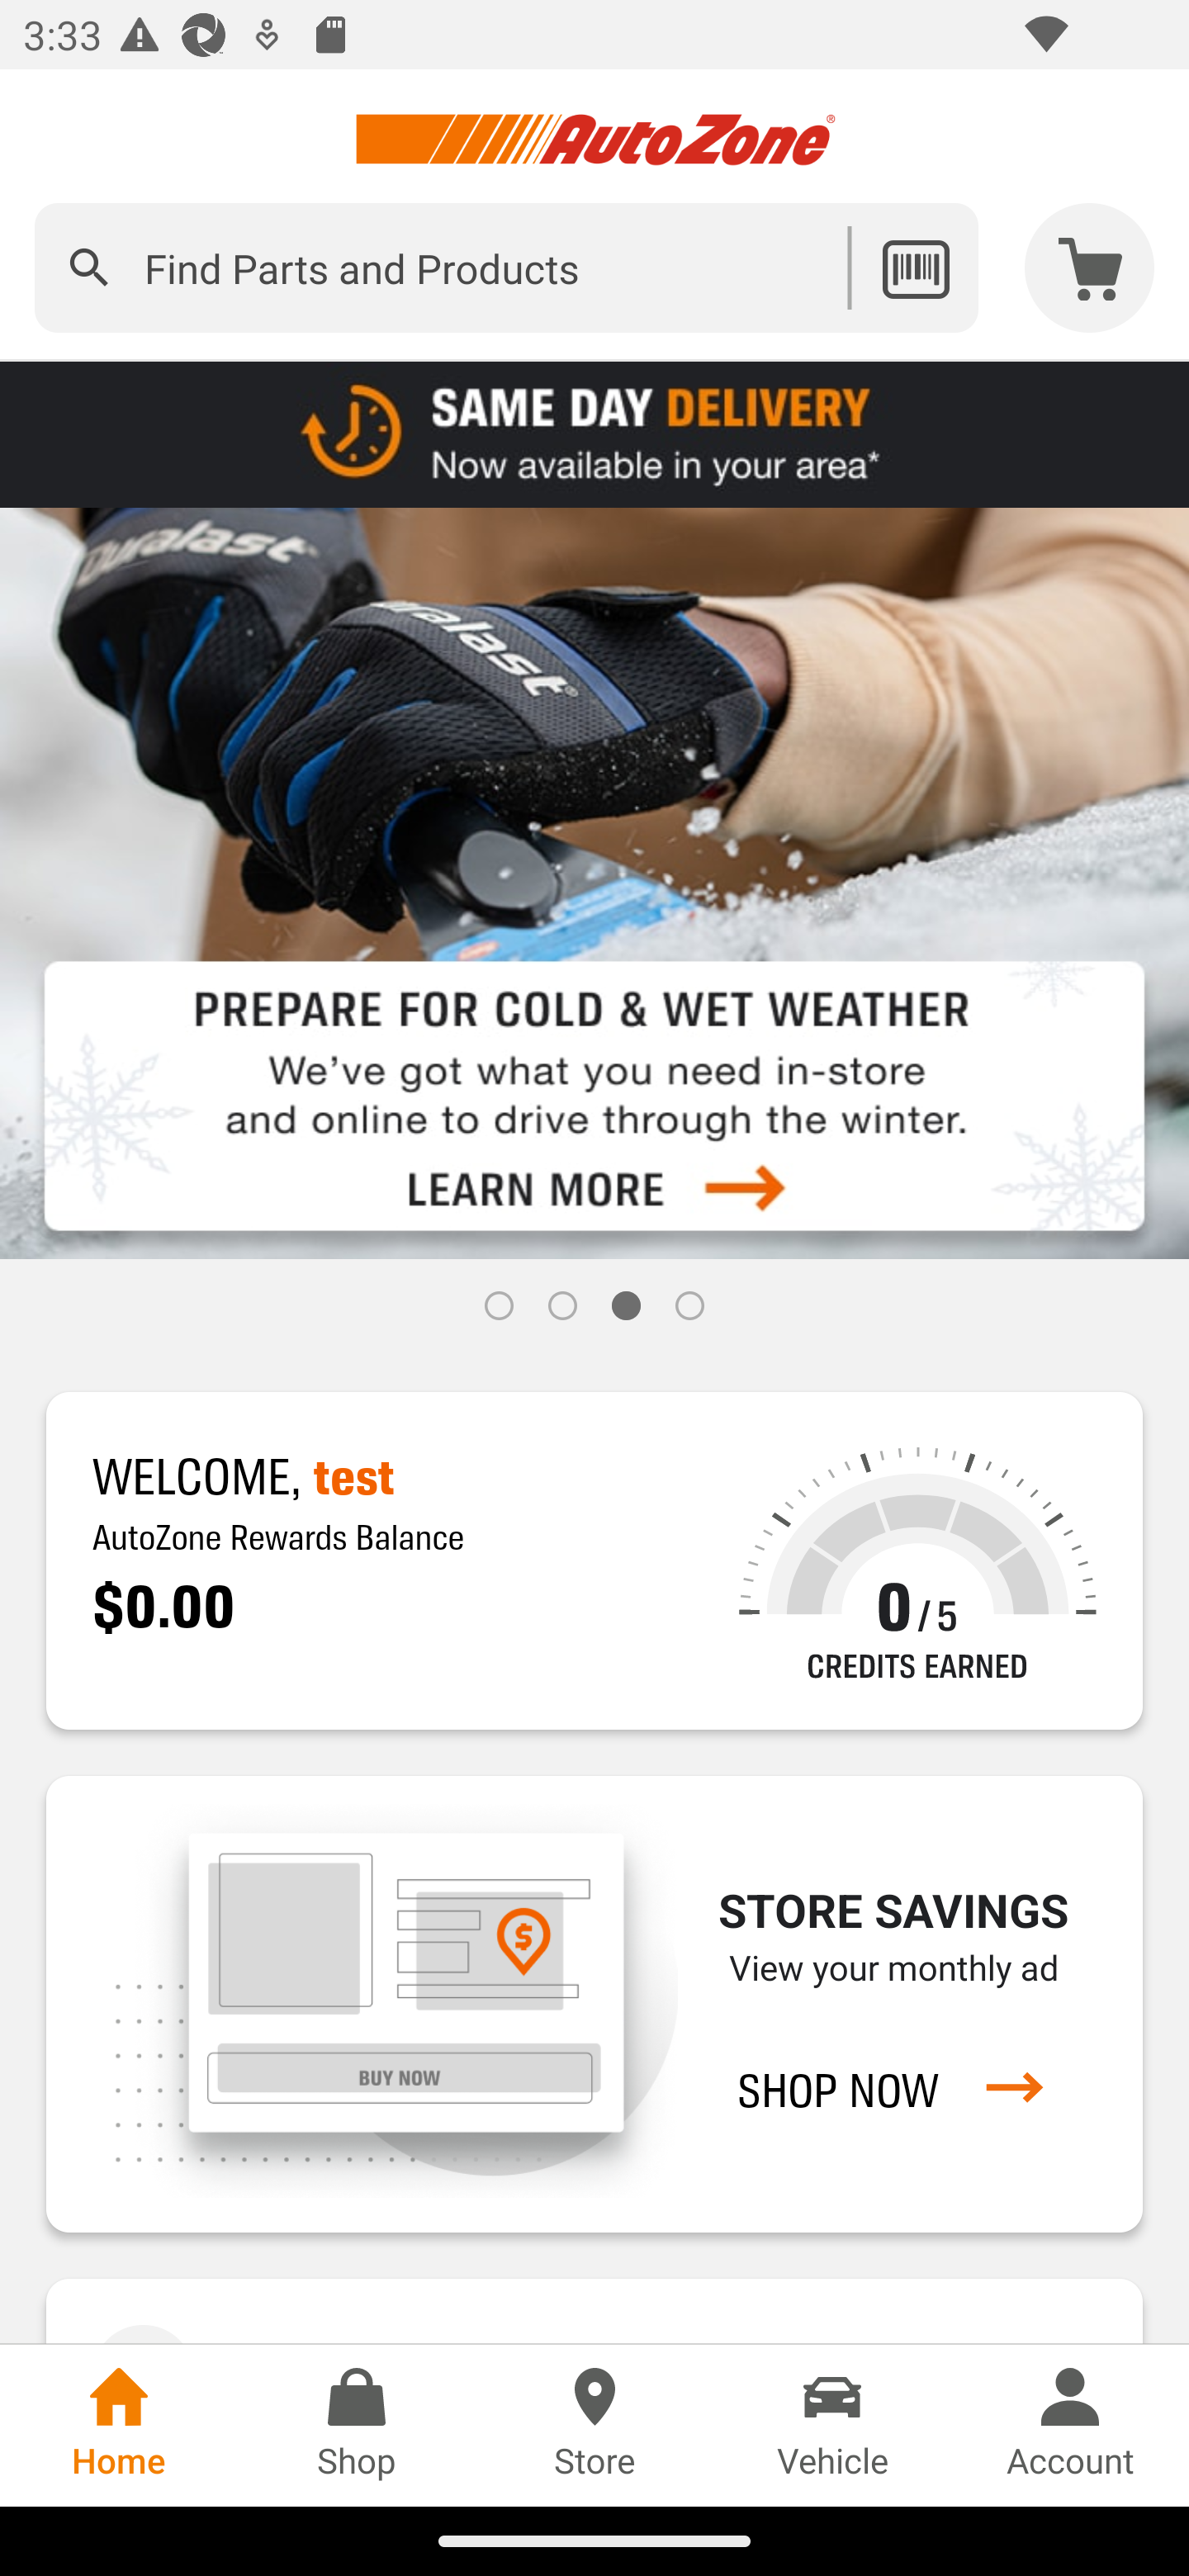 Image resolution: width=1189 pixels, height=2576 pixels. What do you see at coordinates (1090, 268) in the screenshot?
I see `Cart, no items ` at bounding box center [1090, 268].